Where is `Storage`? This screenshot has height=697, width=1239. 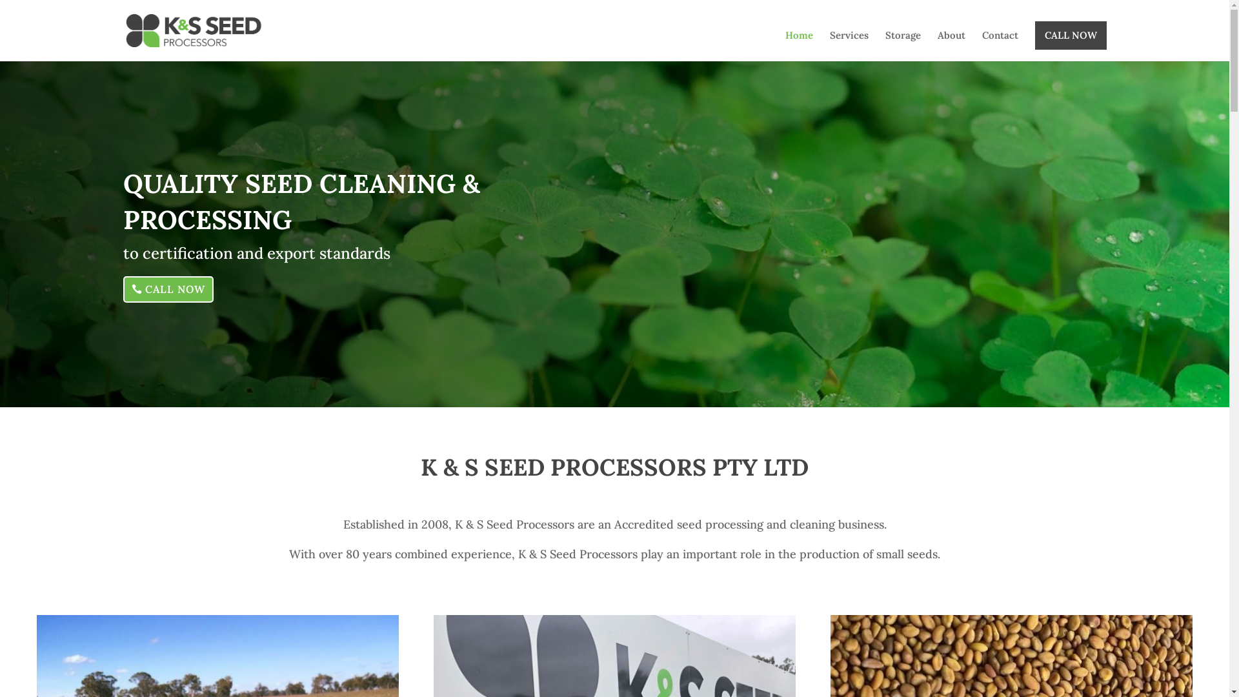
Storage is located at coordinates (903, 46).